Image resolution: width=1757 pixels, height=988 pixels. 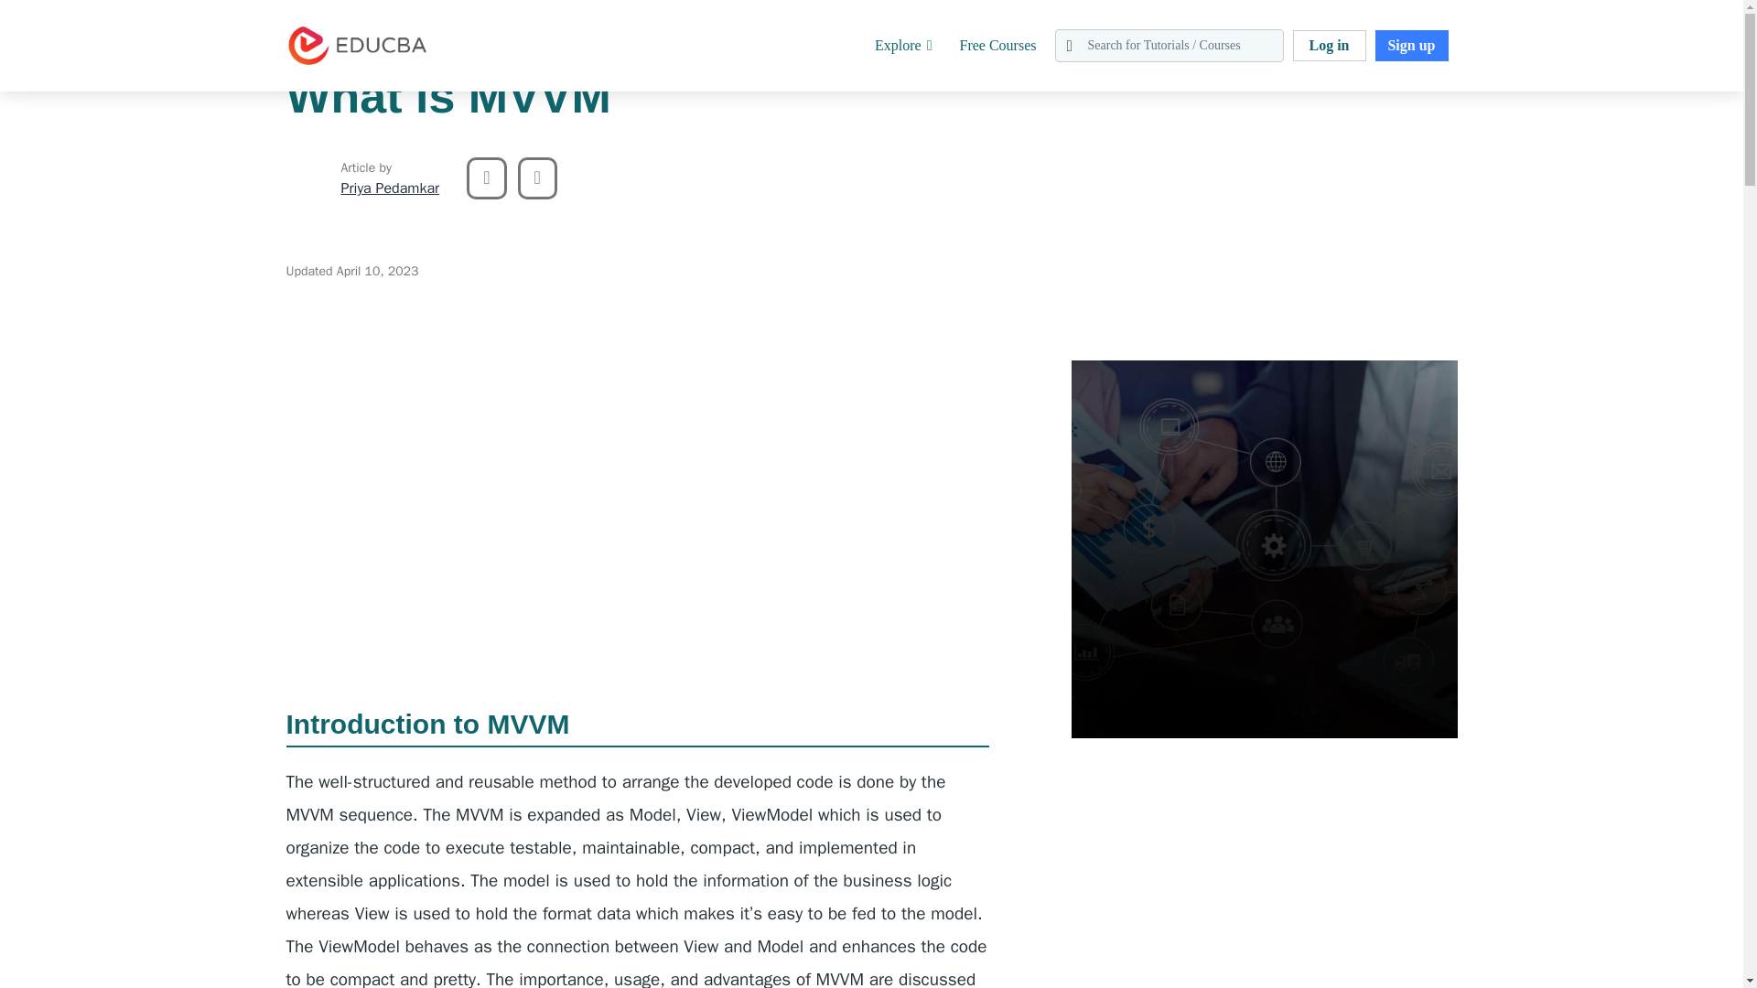 What do you see at coordinates (537, 177) in the screenshot?
I see `Next` at bounding box center [537, 177].